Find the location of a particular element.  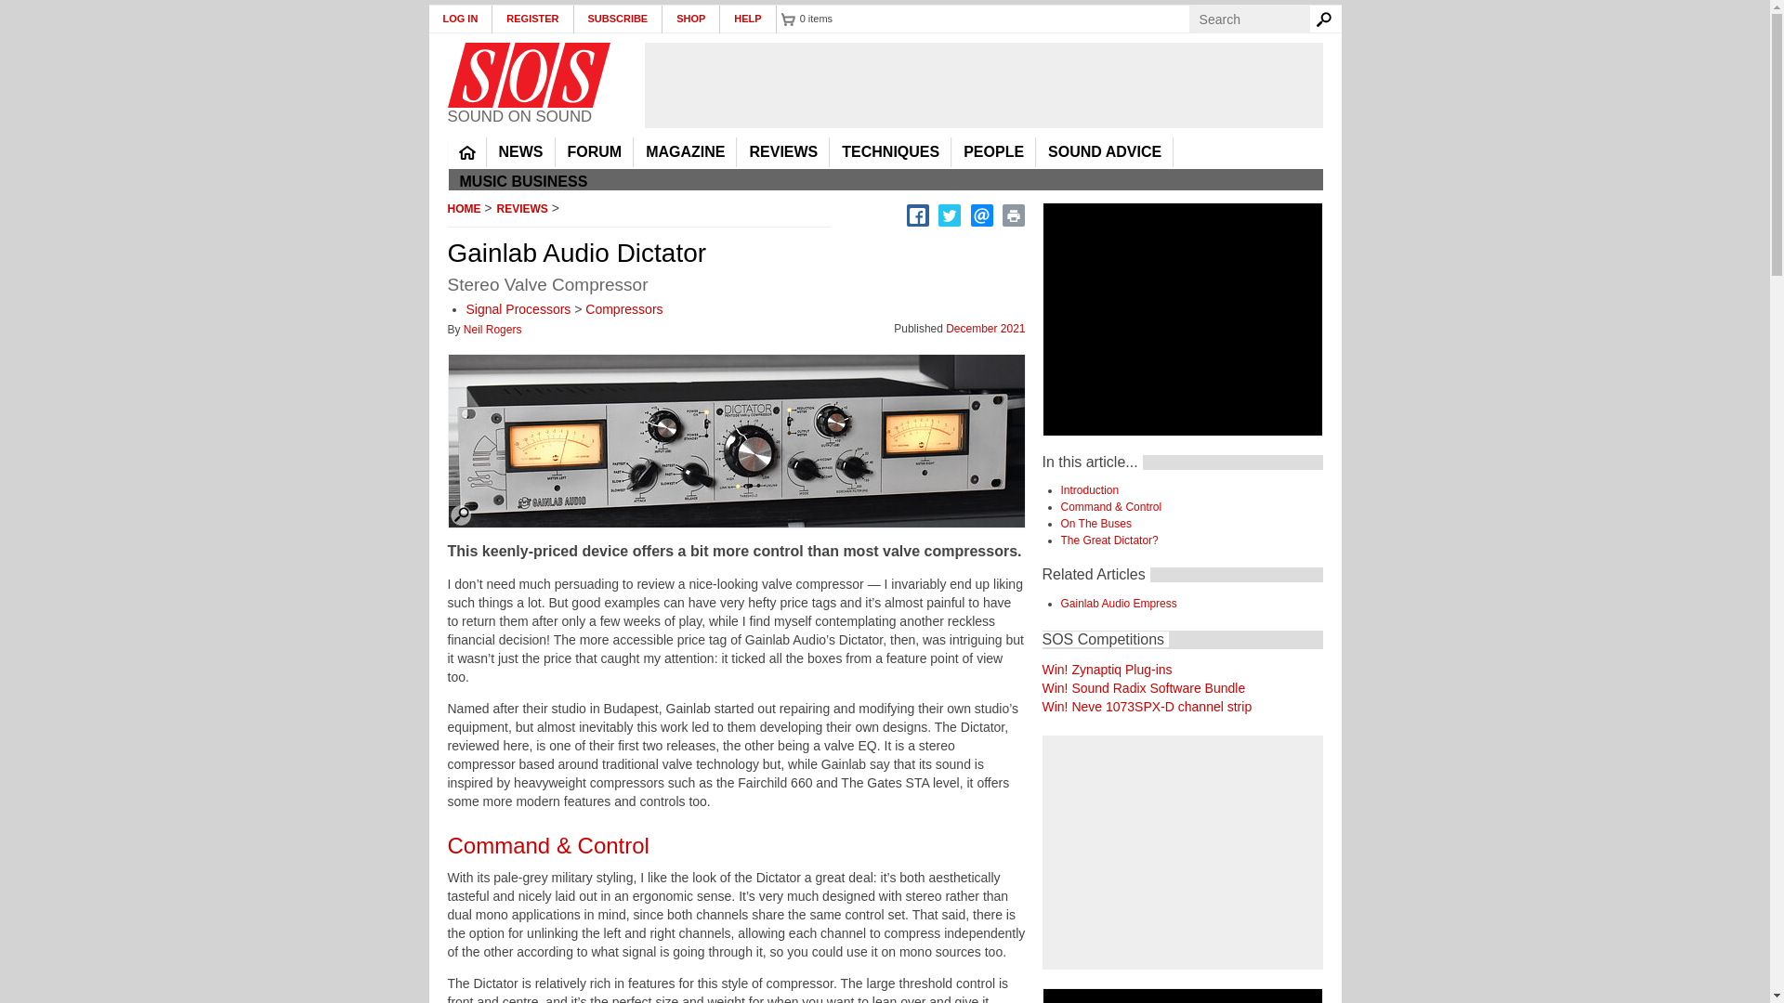

SHOP is located at coordinates (691, 19).